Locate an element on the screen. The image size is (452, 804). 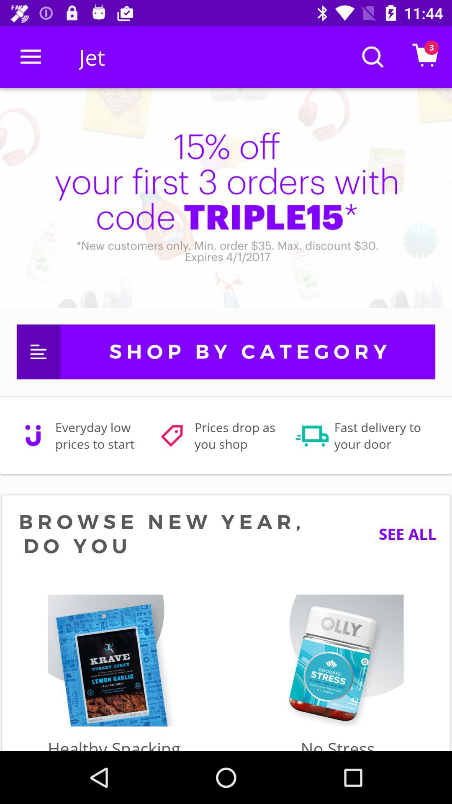
flip to the see all is located at coordinates (401, 533).